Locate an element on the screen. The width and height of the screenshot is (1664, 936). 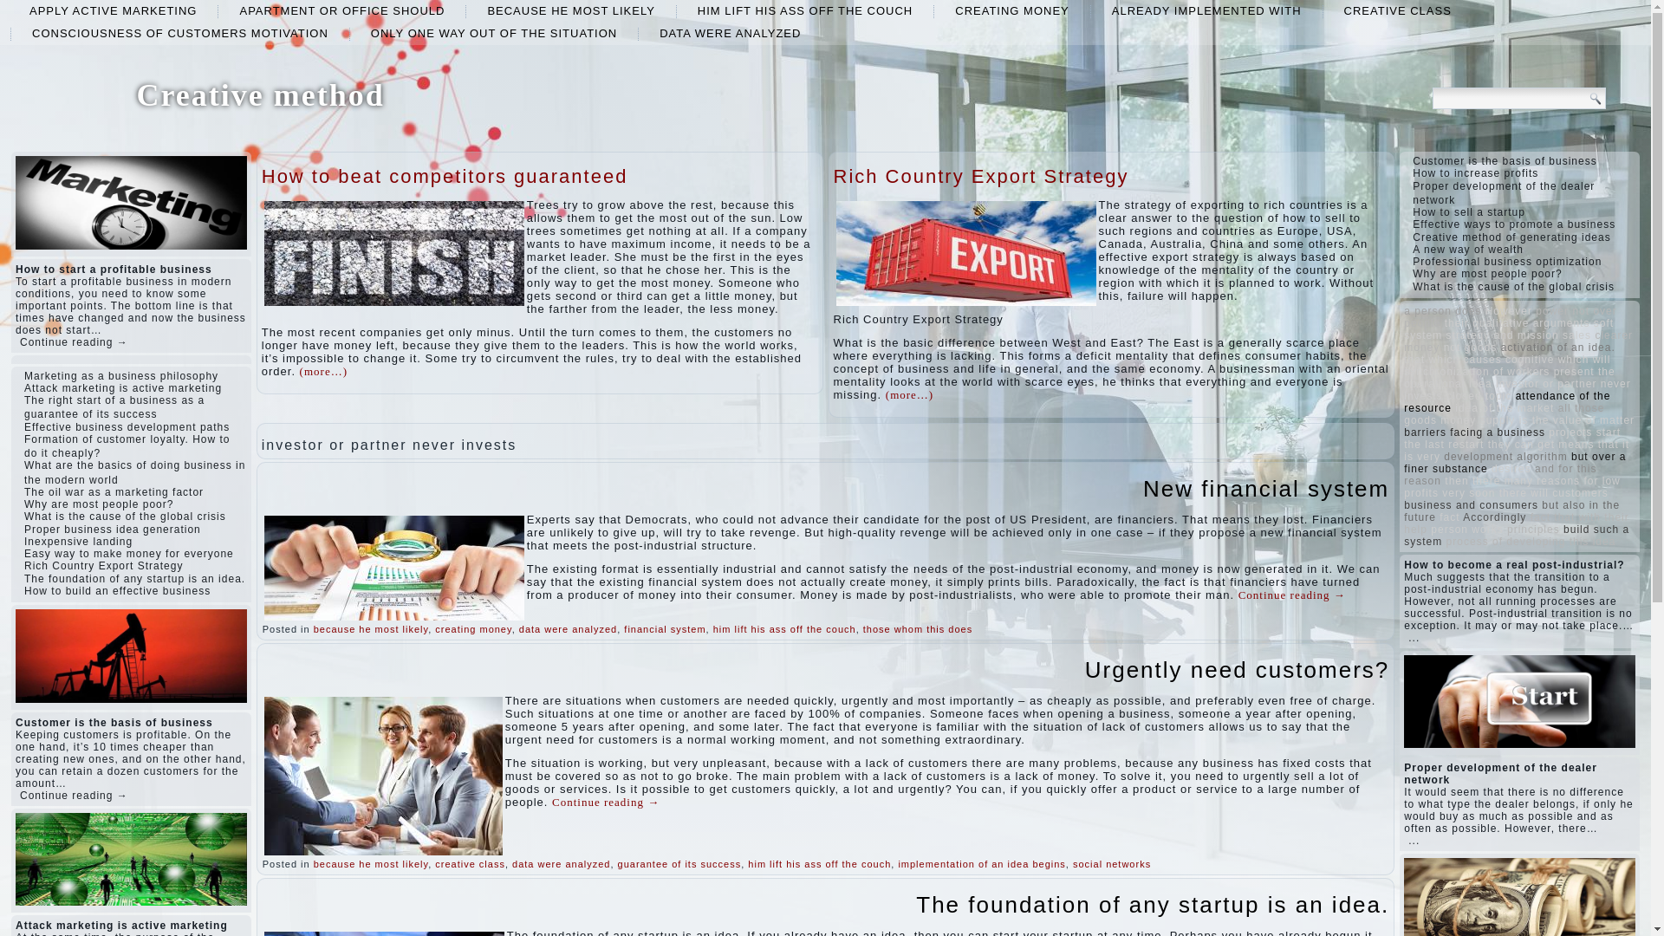
The right start of a business as a guarantee of its success is located at coordinates (114, 406).